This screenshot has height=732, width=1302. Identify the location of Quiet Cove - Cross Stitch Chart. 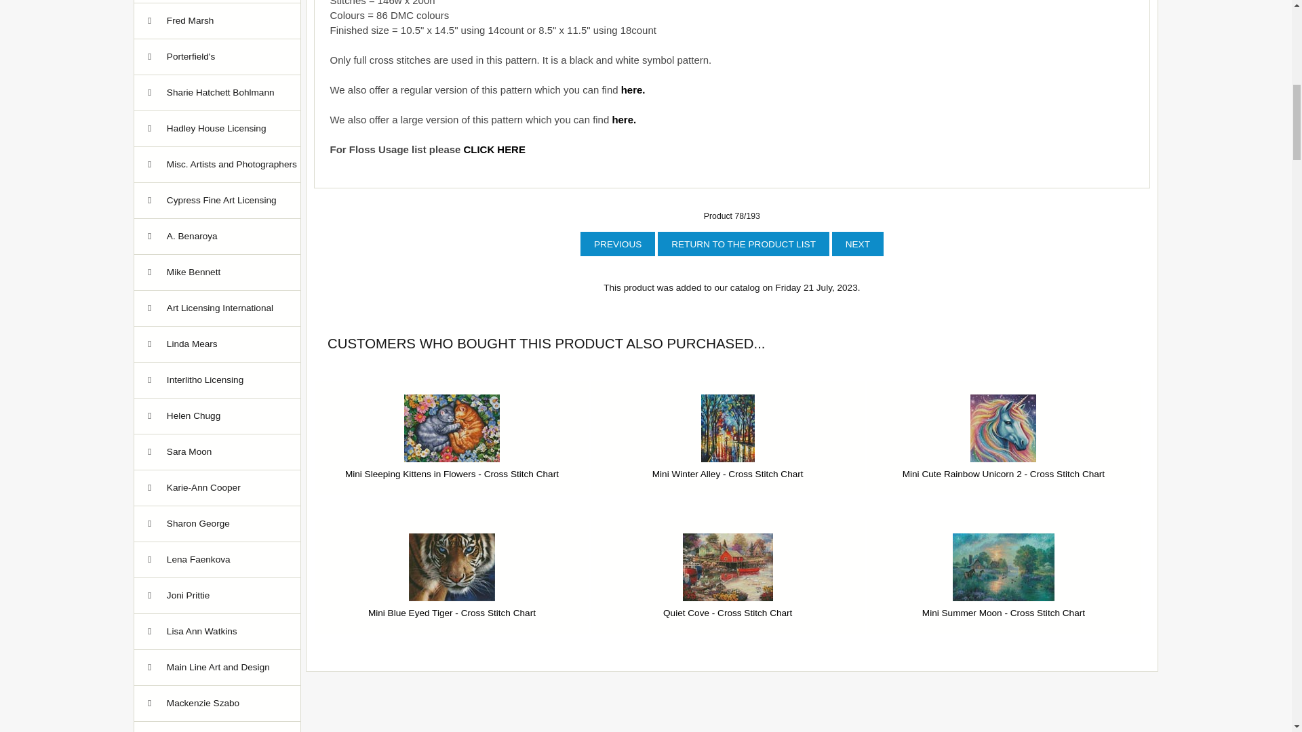
(728, 567).